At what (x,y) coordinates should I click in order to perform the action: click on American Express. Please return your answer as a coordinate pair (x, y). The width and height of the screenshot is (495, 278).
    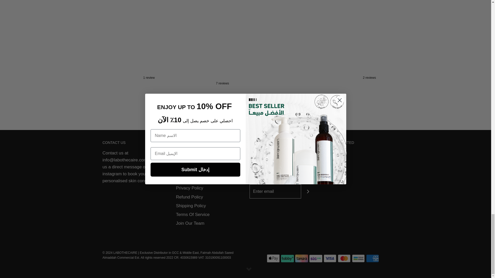
    Looking at the image, I should click on (373, 258).